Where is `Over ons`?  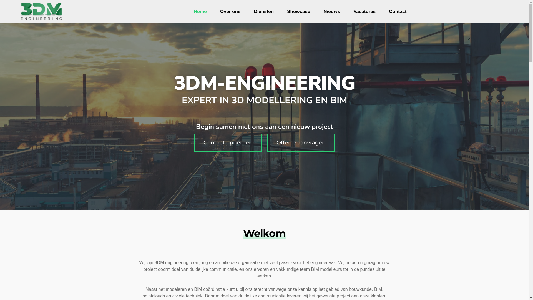
Over ons is located at coordinates (230, 12).